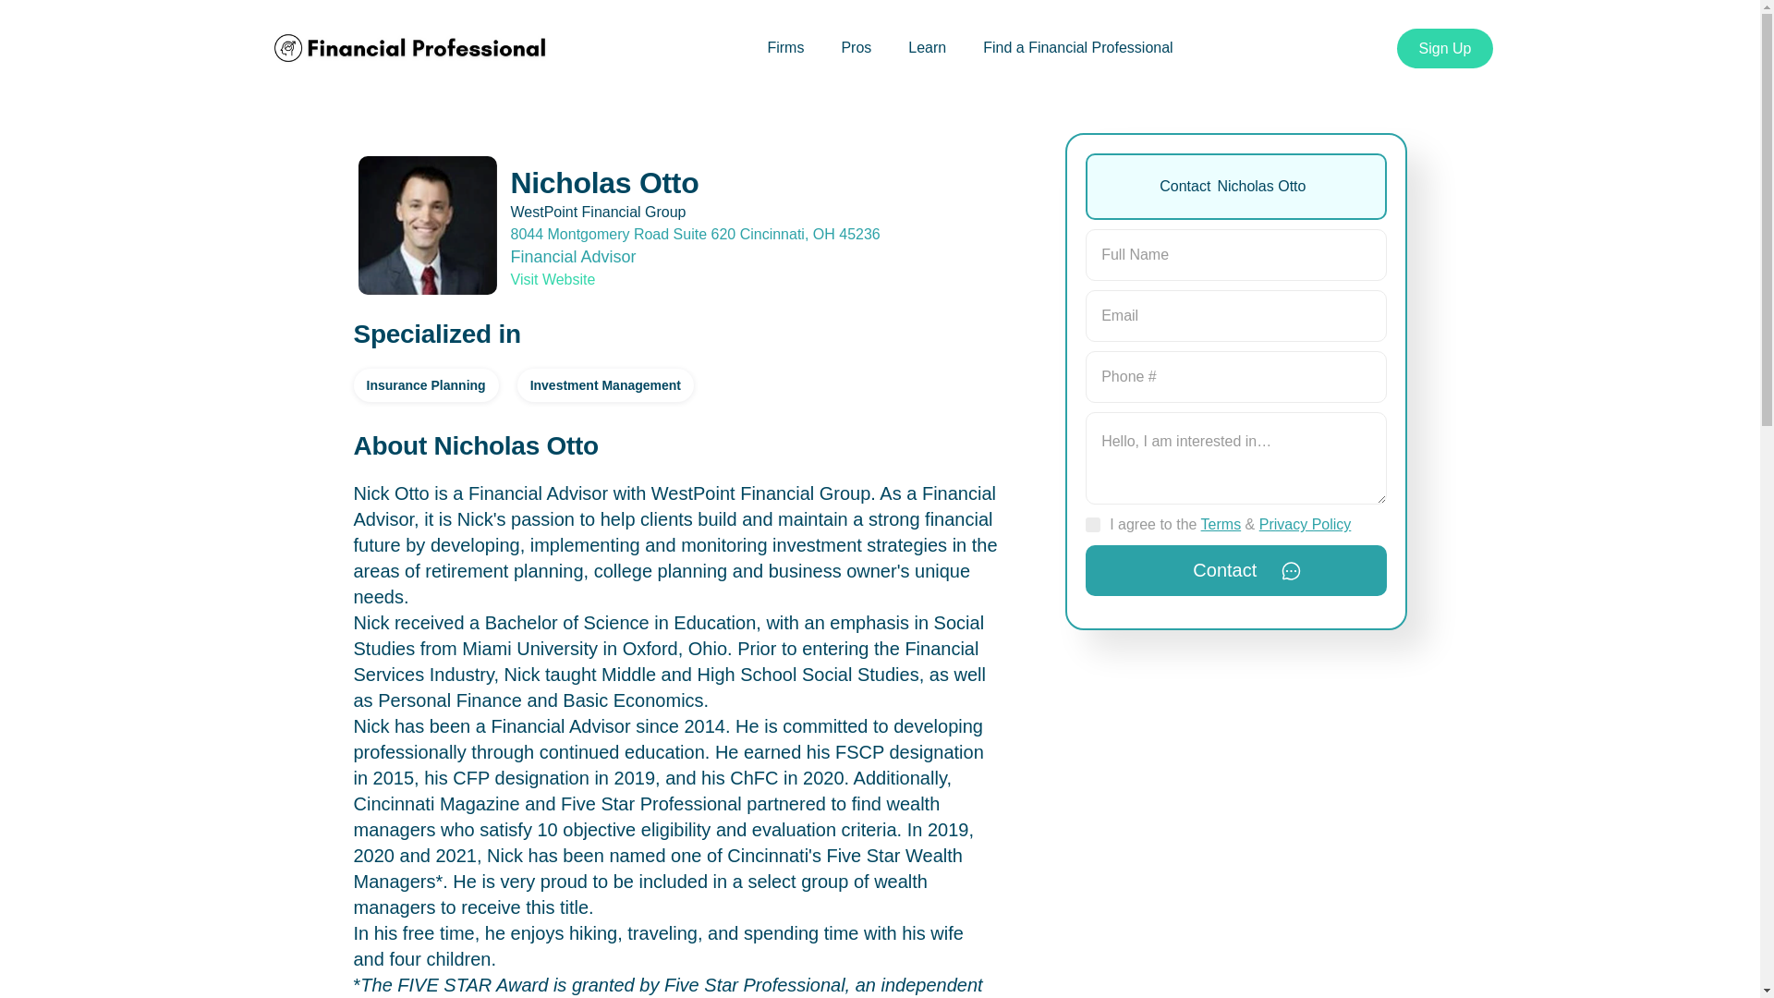 The width and height of the screenshot is (1774, 998). Describe the element at coordinates (1077, 47) in the screenshot. I see `Find a Financial Professional` at that location.